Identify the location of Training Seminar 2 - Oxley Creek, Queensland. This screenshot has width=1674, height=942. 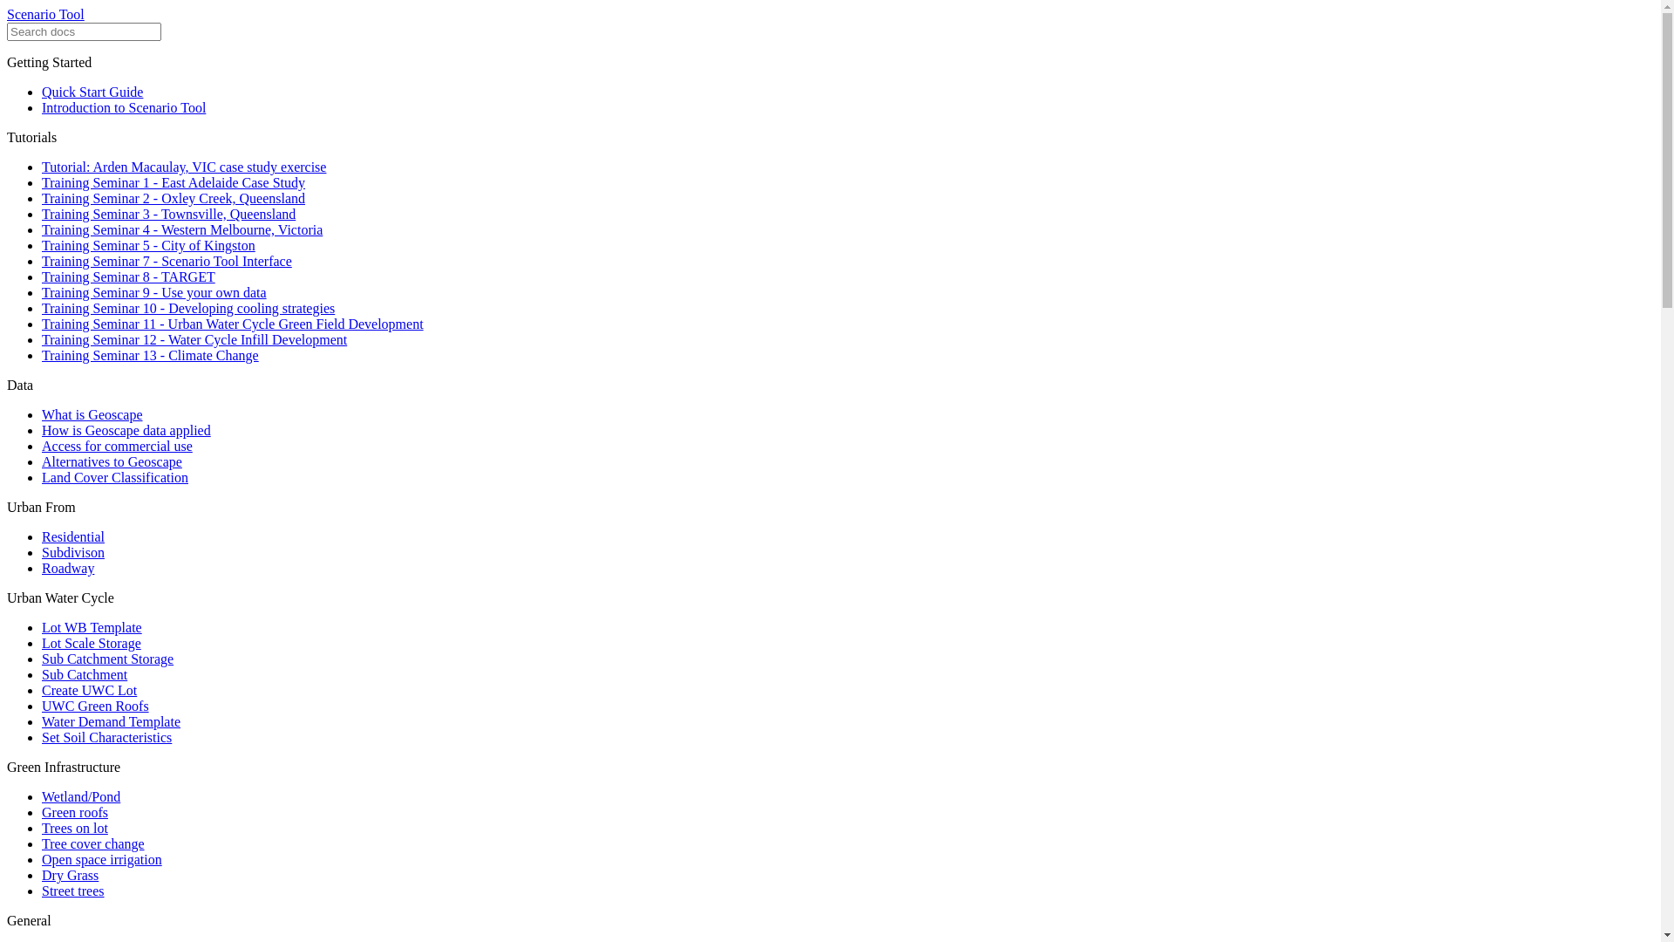
(174, 199).